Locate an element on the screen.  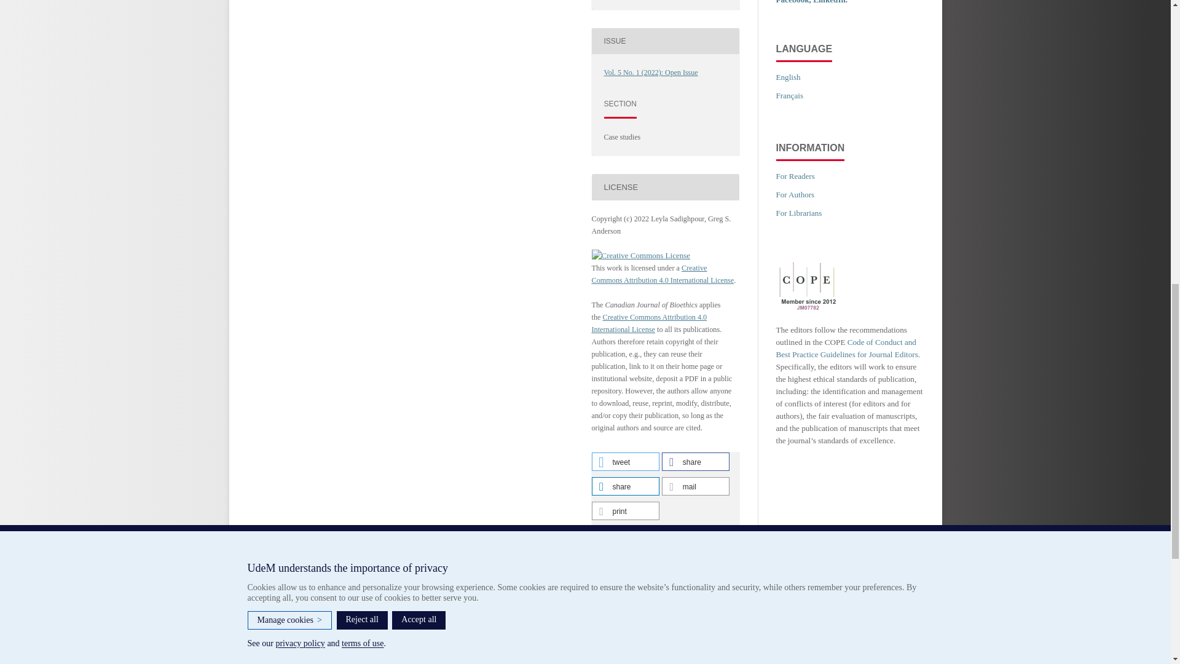
print is located at coordinates (624, 510).